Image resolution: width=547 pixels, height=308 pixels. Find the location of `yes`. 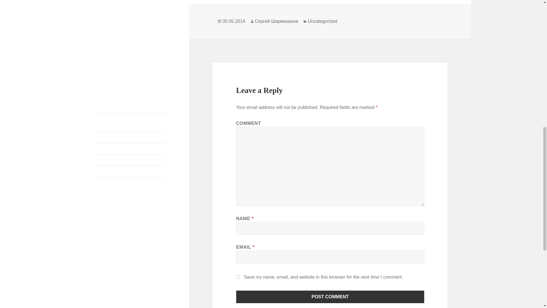

yes is located at coordinates (238, 277).